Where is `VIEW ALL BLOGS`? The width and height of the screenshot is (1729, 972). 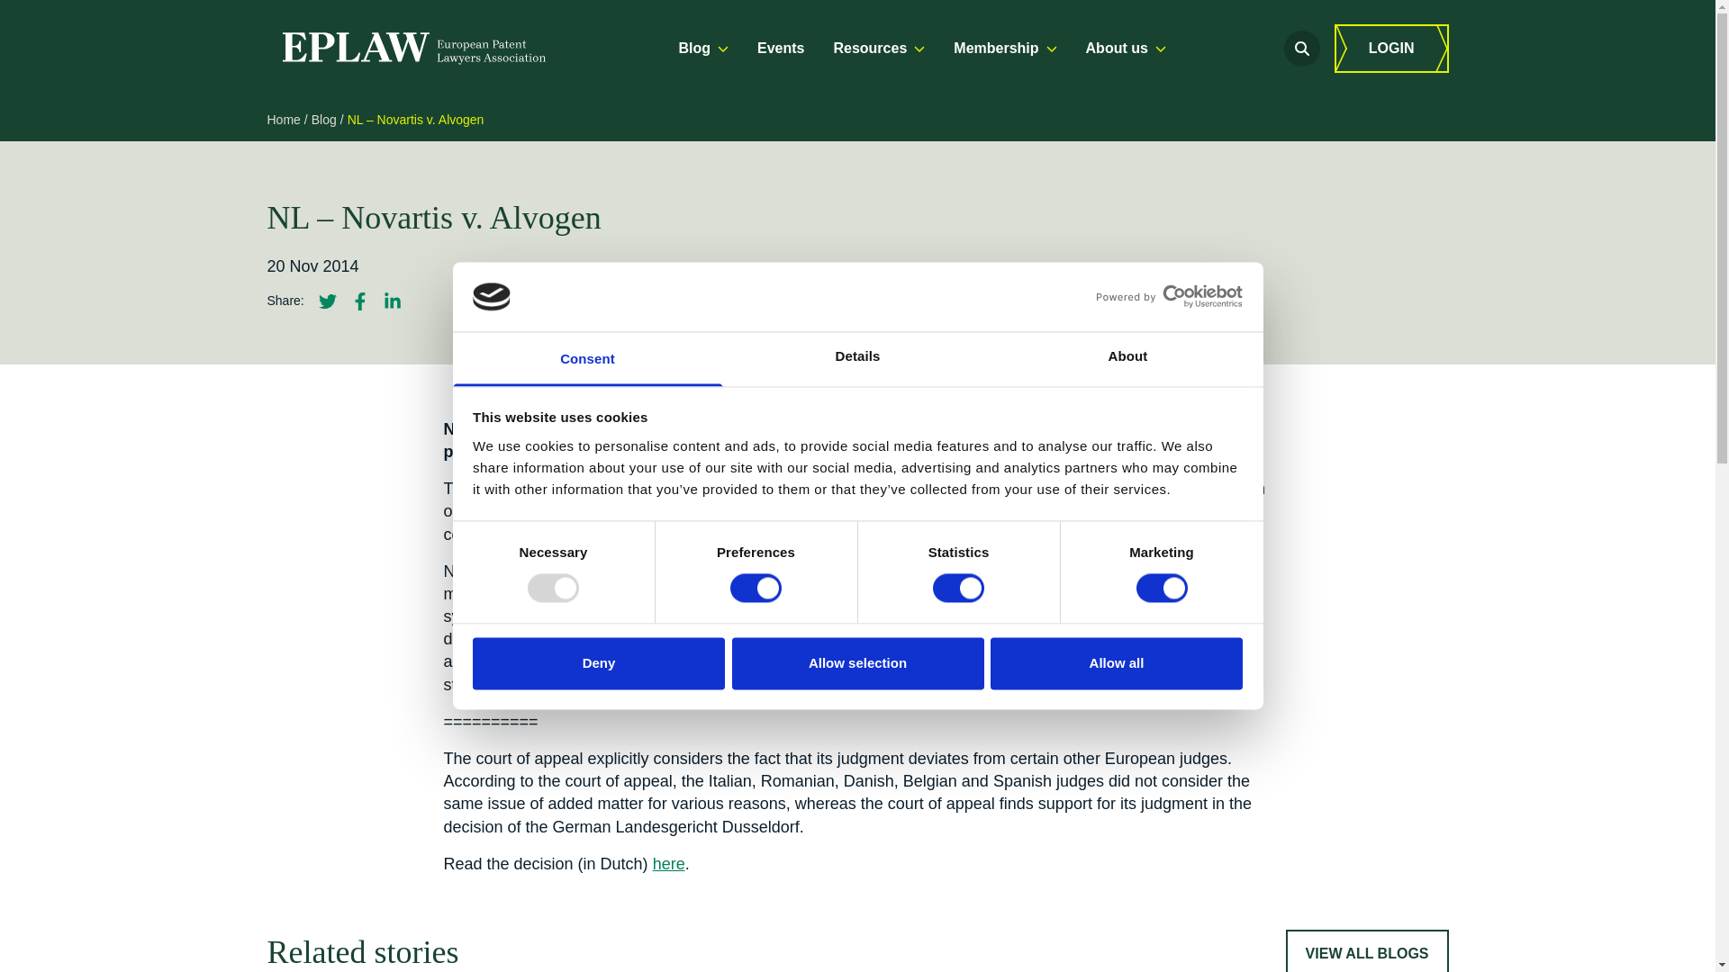
VIEW ALL BLOGS is located at coordinates (1367, 950).